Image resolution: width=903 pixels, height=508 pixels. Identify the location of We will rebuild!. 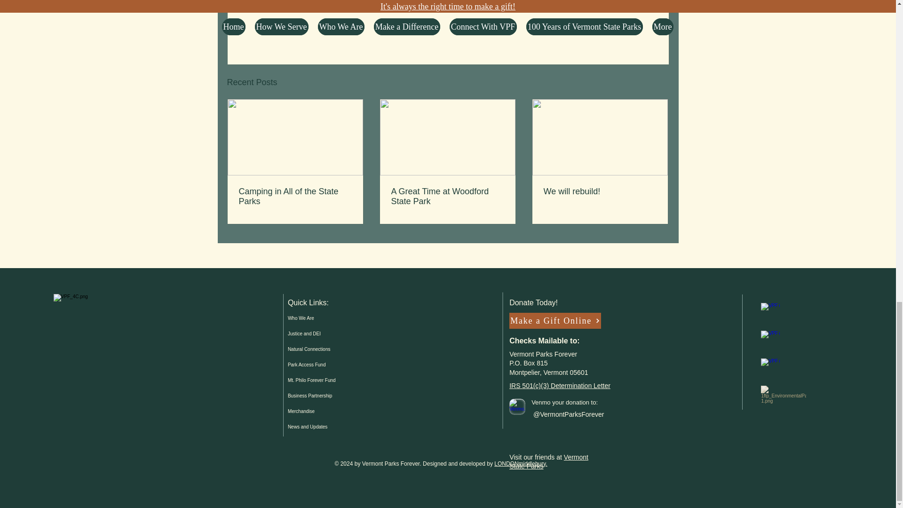
(600, 191).